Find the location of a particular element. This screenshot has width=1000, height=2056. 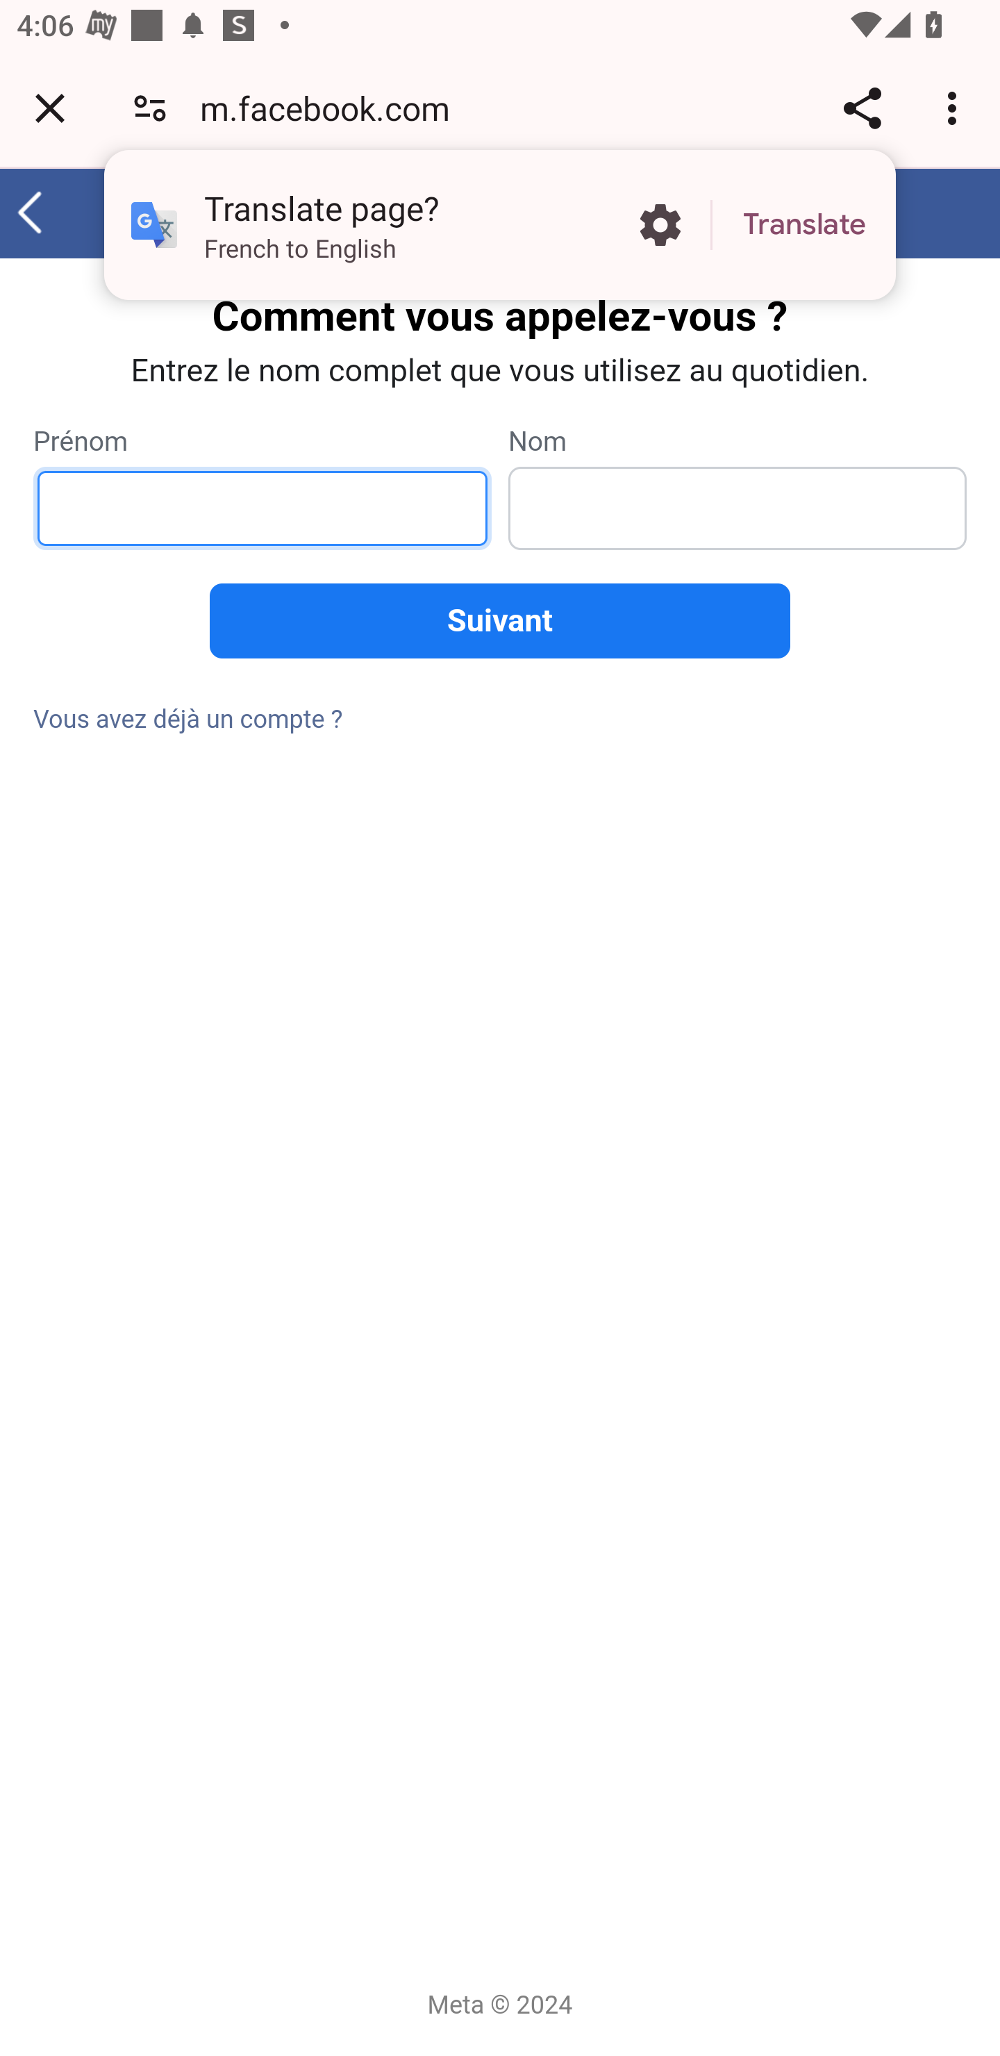

Translate is located at coordinates (804, 225).